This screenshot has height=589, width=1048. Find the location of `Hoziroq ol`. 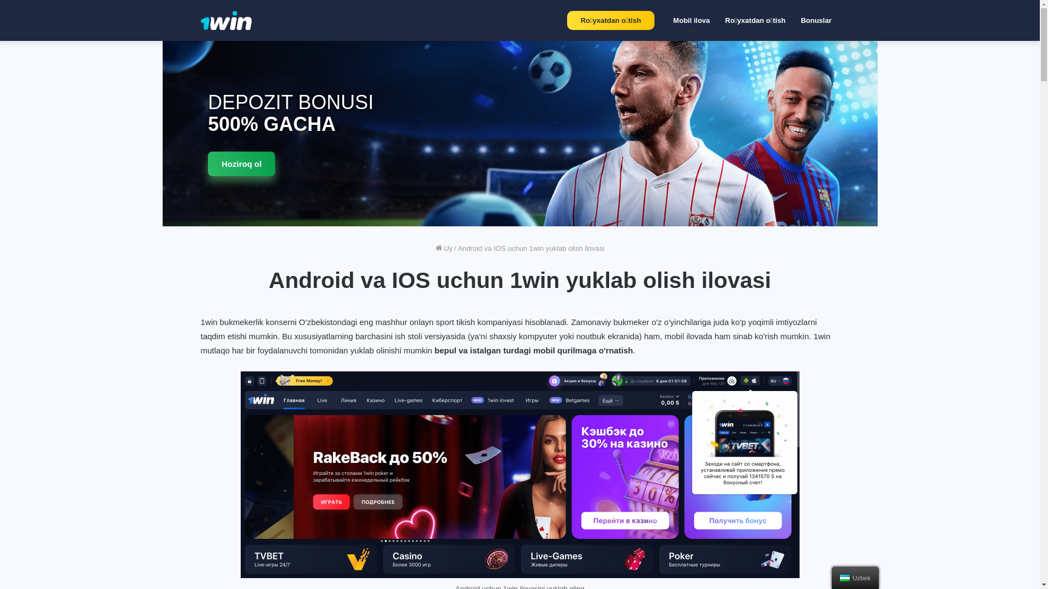

Hoziroq ol is located at coordinates (241, 164).